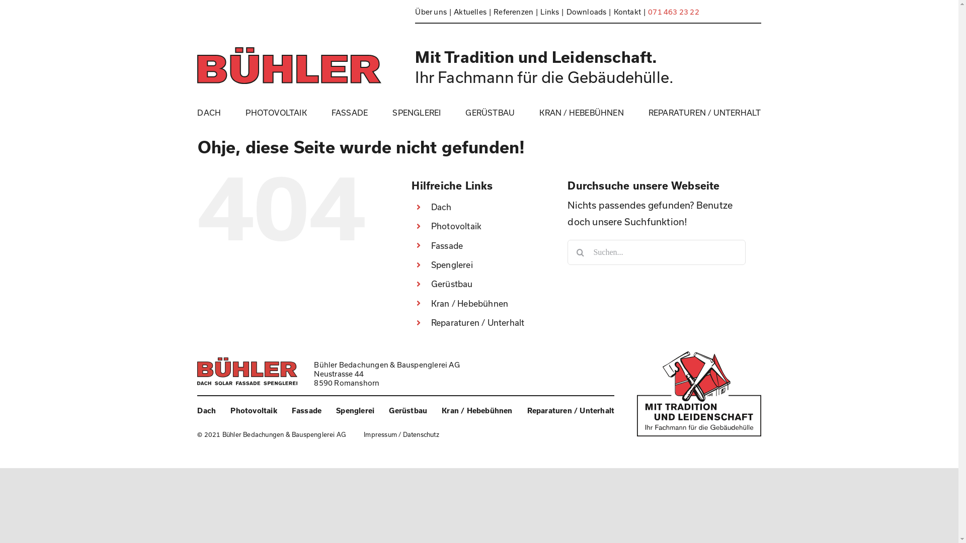 The width and height of the screenshot is (966, 543). Describe the element at coordinates (456, 226) in the screenshot. I see `Photovoltaik` at that location.